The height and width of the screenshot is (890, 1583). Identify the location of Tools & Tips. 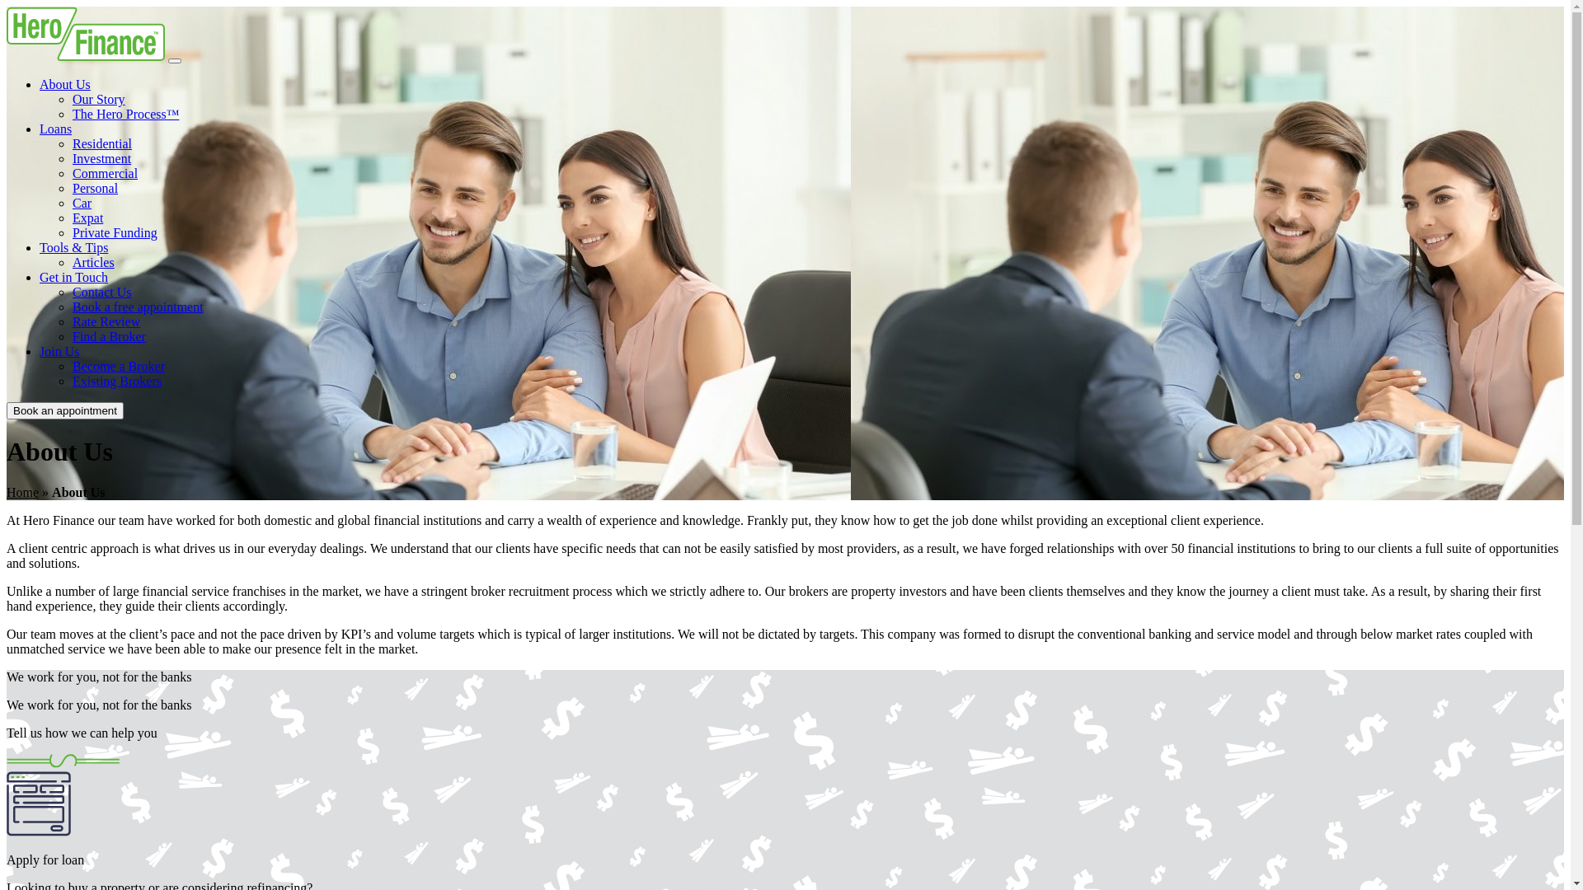
(74, 247).